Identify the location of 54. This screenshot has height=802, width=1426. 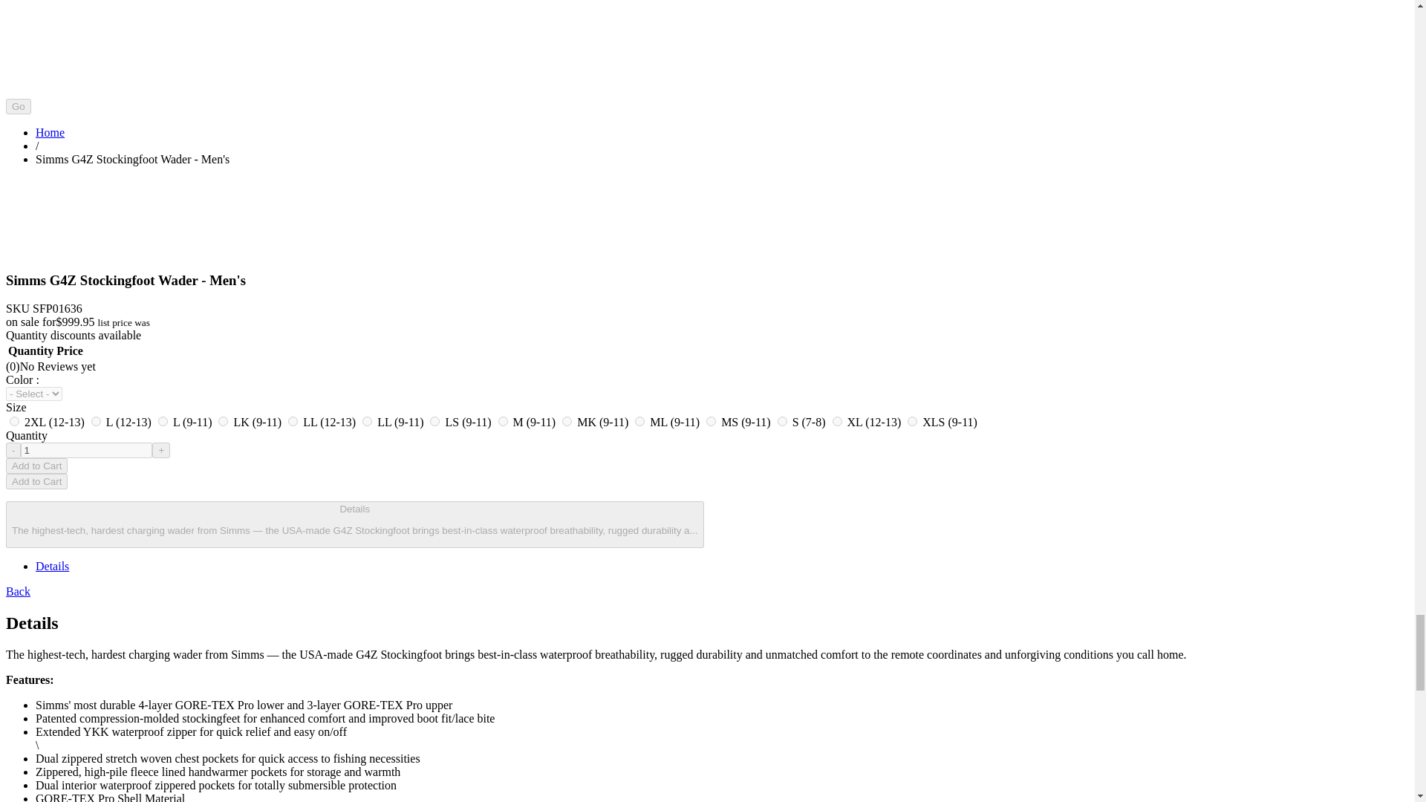
(502, 420).